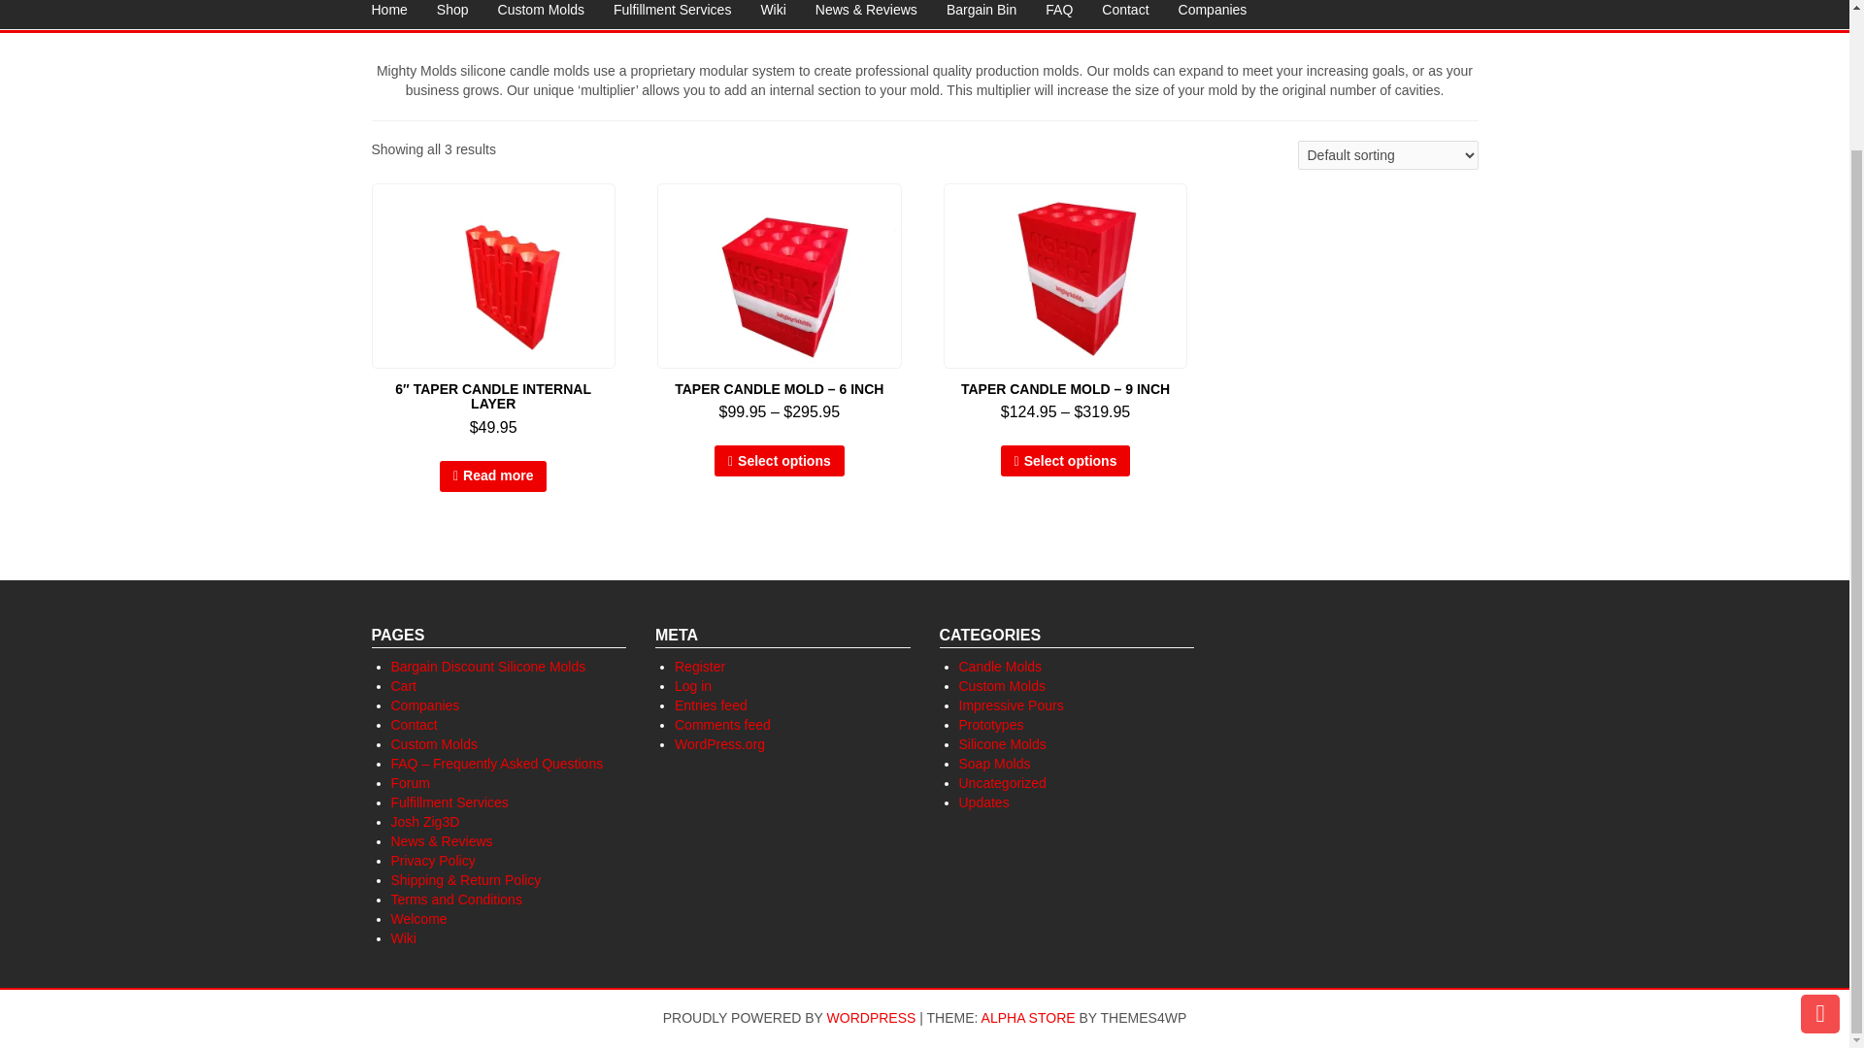 The width and height of the screenshot is (1864, 1048). Describe the element at coordinates (981, 15) in the screenshot. I see `Bargain Bin` at that location.